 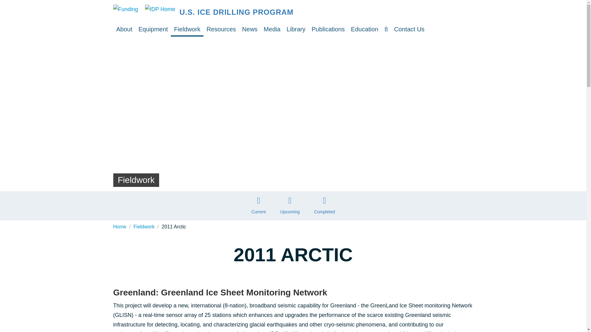 I want to click on Fieldwork, so click(x=187, y=29).